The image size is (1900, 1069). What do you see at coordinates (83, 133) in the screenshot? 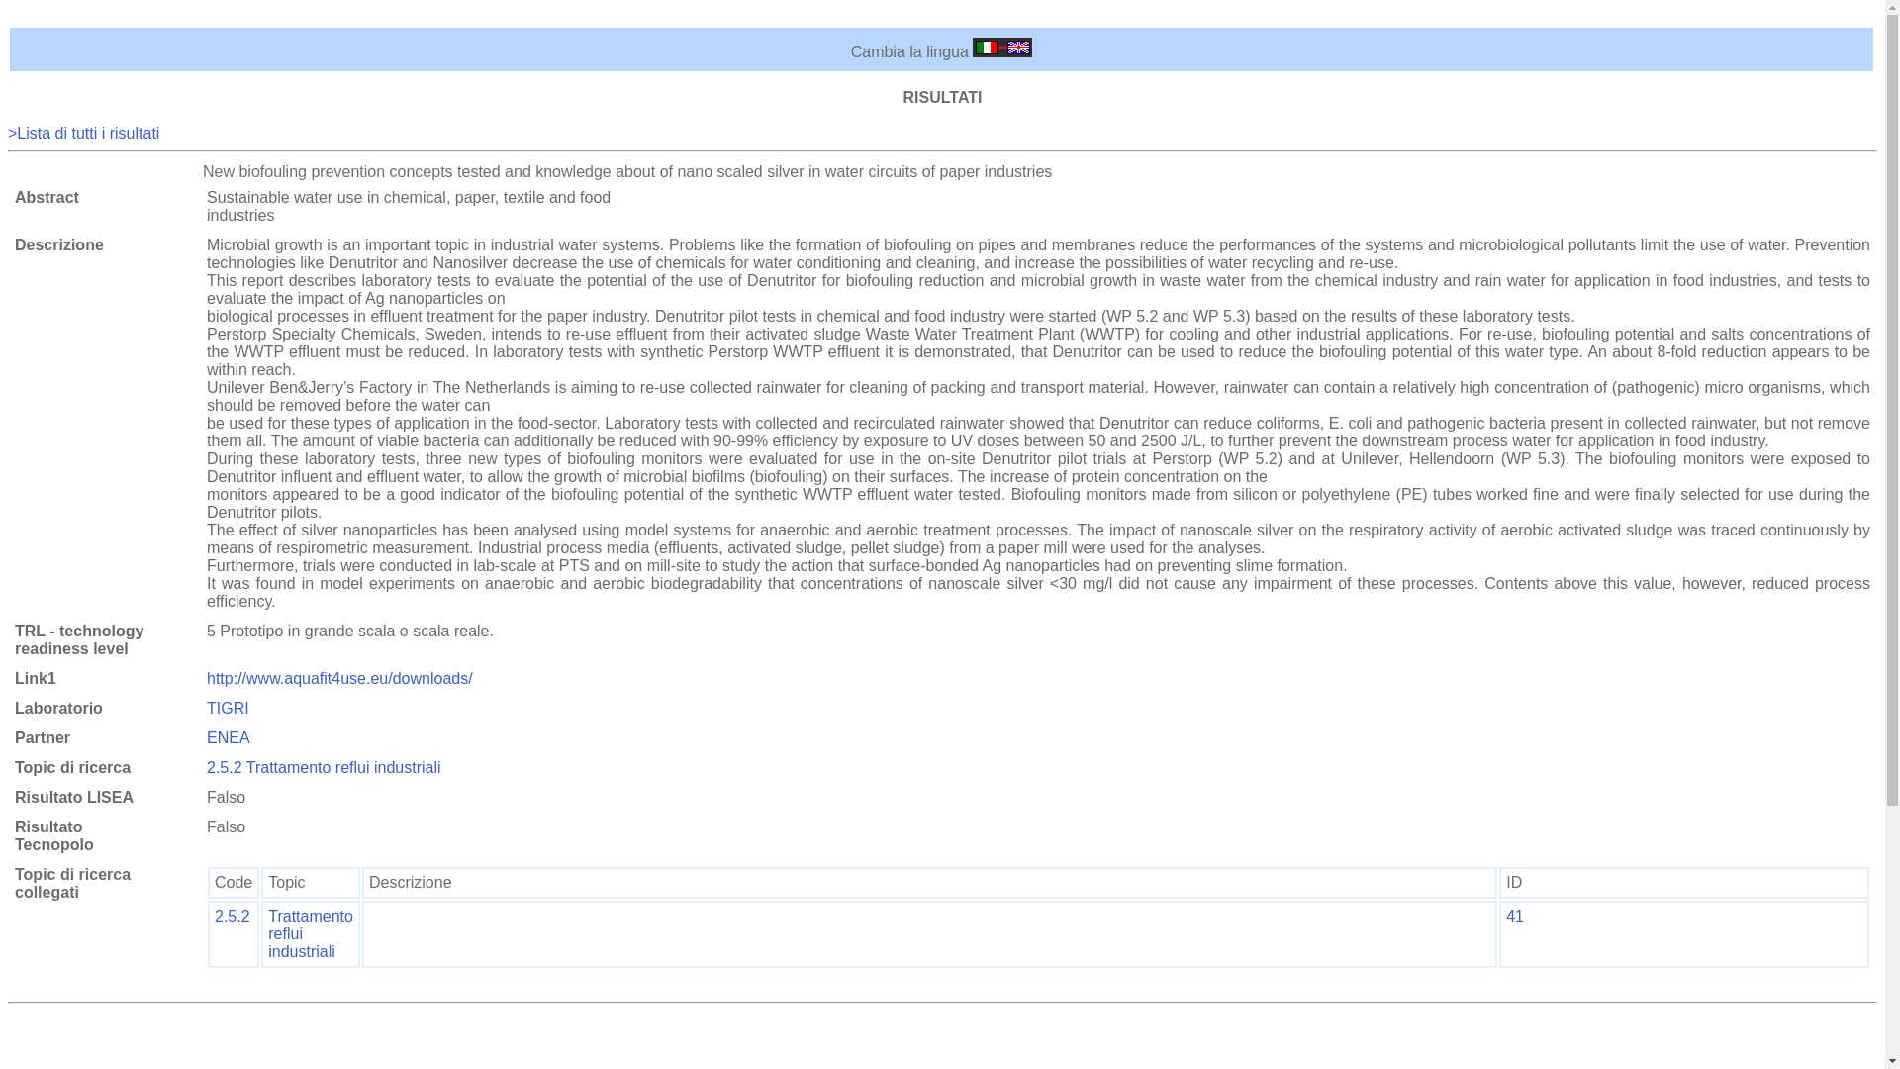
I see `Results` at bounding box center [83, 133].